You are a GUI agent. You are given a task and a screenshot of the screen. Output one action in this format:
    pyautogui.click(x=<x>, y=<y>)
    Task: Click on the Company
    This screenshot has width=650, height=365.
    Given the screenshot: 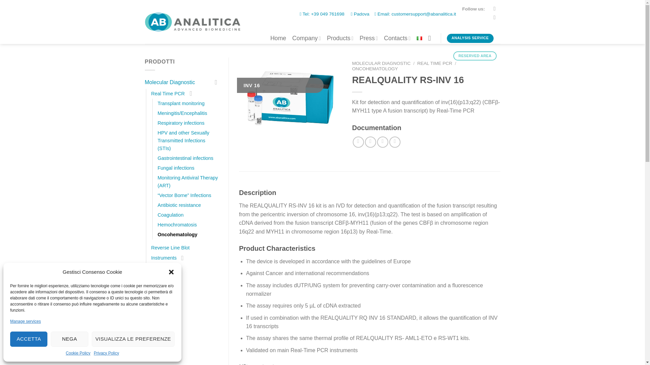 What is the action you would take?
    pyautogui.click(x=306, y=38)
    